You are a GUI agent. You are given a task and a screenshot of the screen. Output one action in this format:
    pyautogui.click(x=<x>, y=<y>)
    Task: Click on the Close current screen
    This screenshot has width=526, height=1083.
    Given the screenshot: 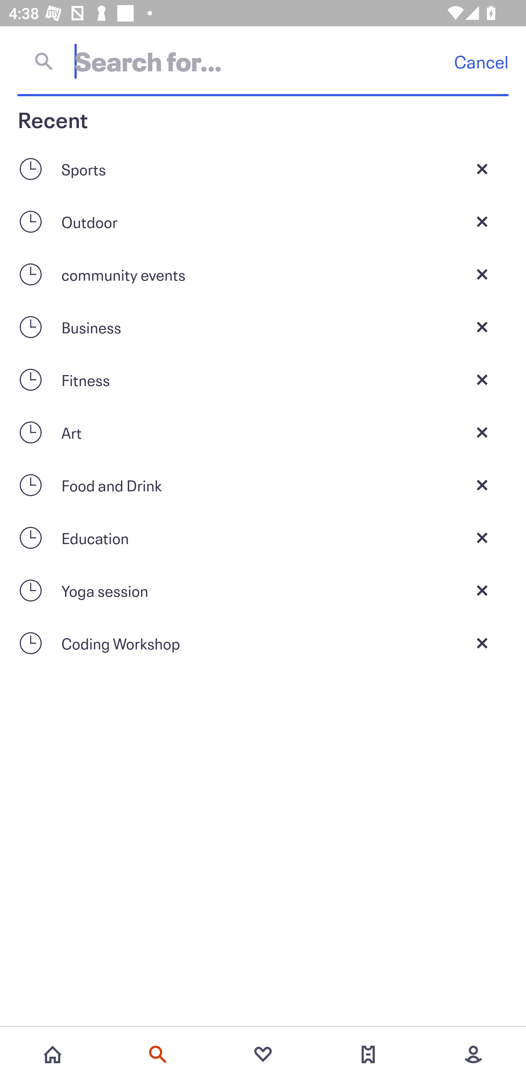 What is the action you would take?
    pyautogui.click(x=482, y=591)
    